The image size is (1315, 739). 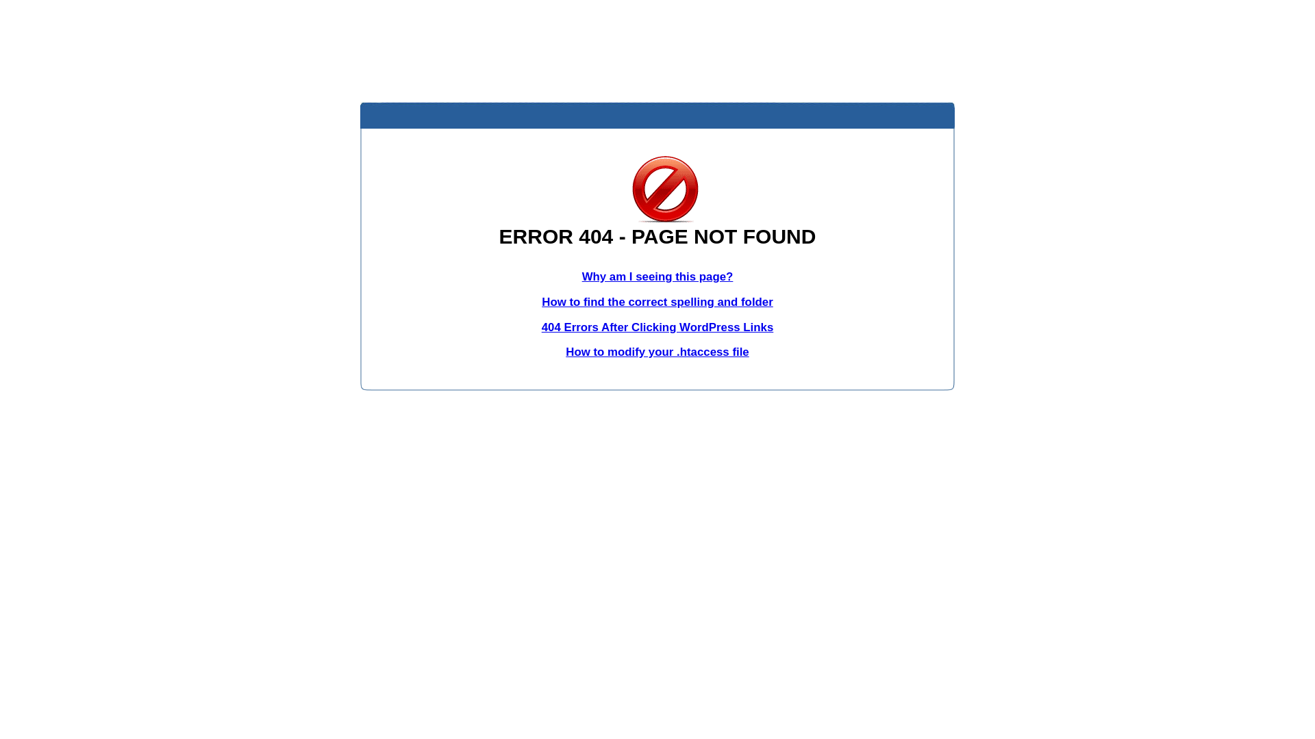 I want to click on How to modify your .htaccess file, so click(x=657, y=352).